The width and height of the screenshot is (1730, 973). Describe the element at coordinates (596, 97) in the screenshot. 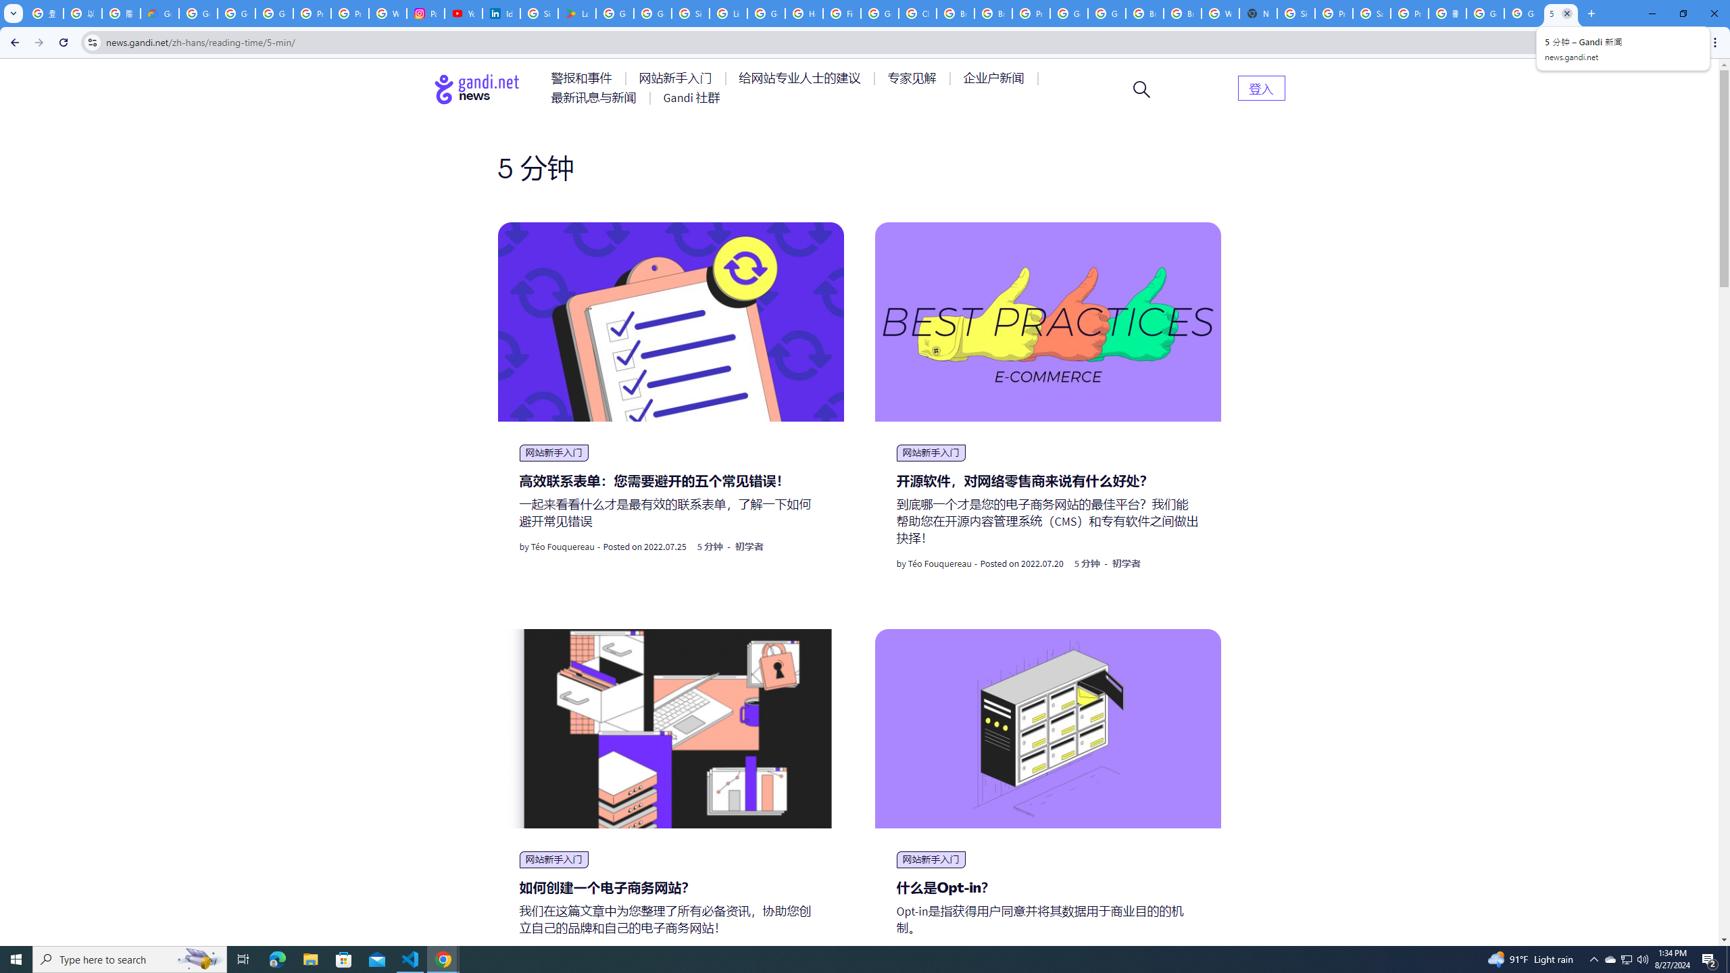

I see `AutomationID: menu-item-77766` at that location.